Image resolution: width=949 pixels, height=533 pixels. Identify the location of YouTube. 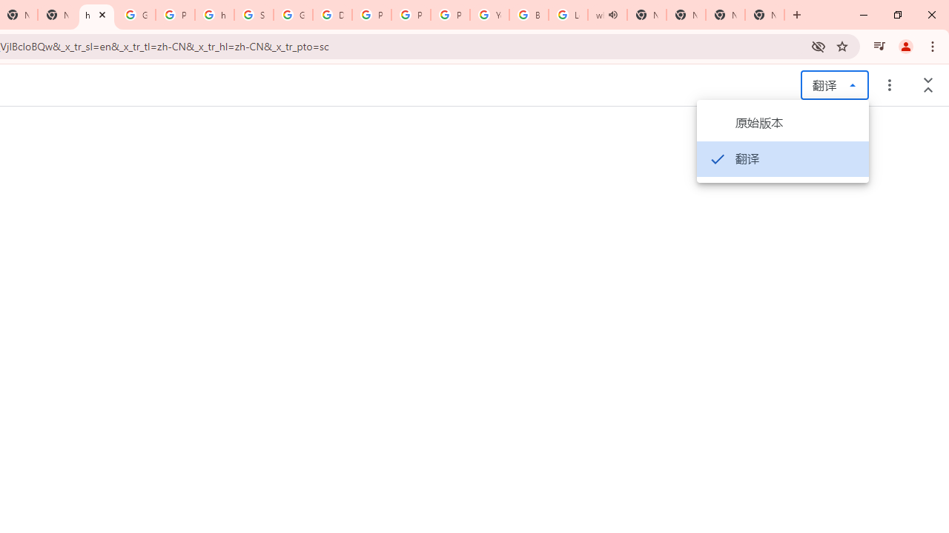
(489, 15).